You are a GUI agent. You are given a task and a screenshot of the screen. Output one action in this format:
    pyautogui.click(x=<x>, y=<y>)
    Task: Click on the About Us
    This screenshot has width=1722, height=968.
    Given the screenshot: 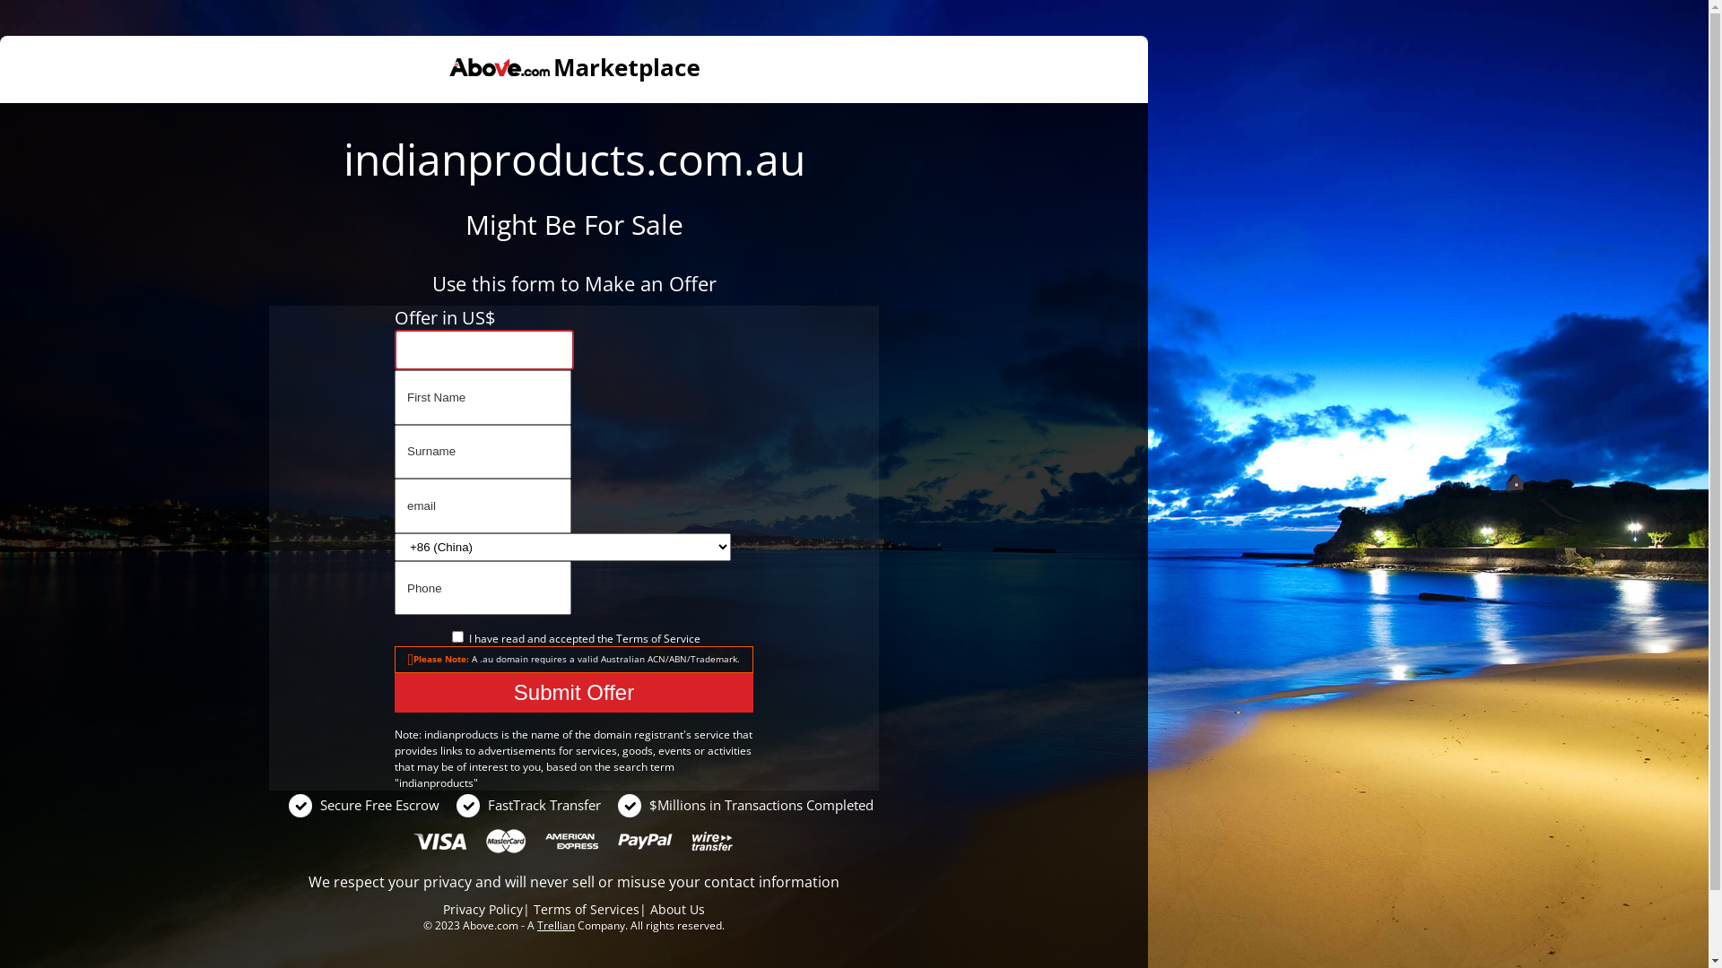 What is the action you would take?
    pyautogui.click(x=678, y=909)
    